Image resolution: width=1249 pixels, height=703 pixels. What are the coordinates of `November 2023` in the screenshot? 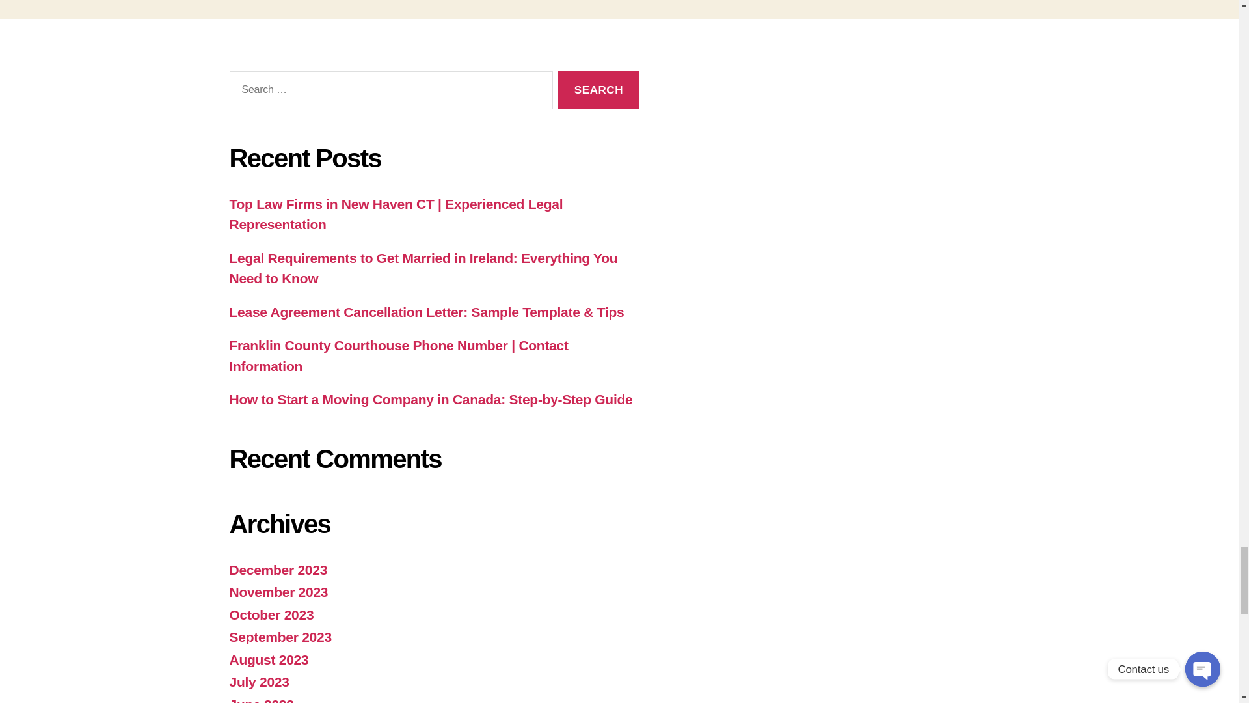 It's located at (278, 592).